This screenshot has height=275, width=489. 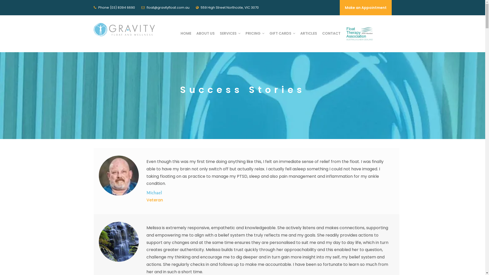 I want to click on SERVICES, so click(x=230, y=33).